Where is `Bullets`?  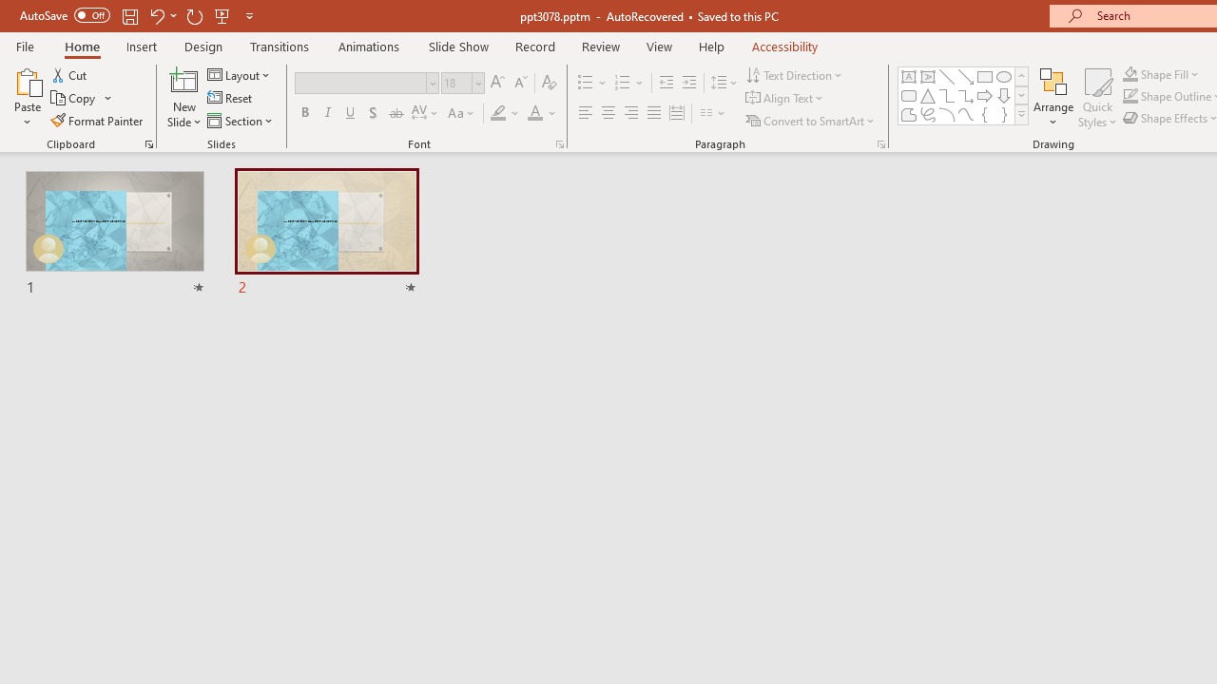
Bullets is located at coordinates (586, 84).